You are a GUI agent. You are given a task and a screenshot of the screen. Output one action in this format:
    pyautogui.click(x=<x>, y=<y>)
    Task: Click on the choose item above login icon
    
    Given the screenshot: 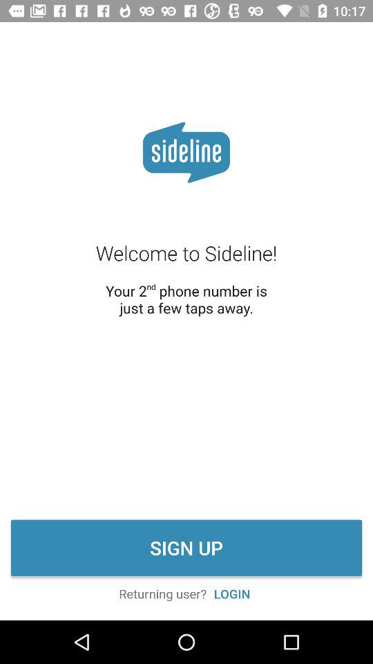 What is the action you would take?
    pyautogui.click(x=186, y=548)
    